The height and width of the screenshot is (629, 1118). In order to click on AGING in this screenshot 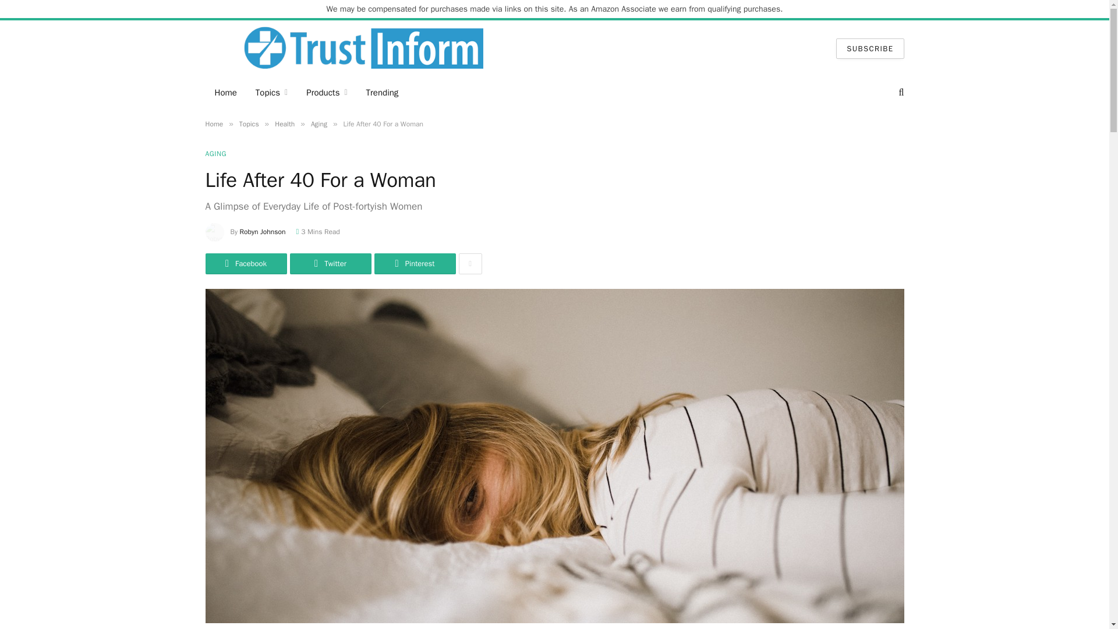, I will do `click(215, 154)`.